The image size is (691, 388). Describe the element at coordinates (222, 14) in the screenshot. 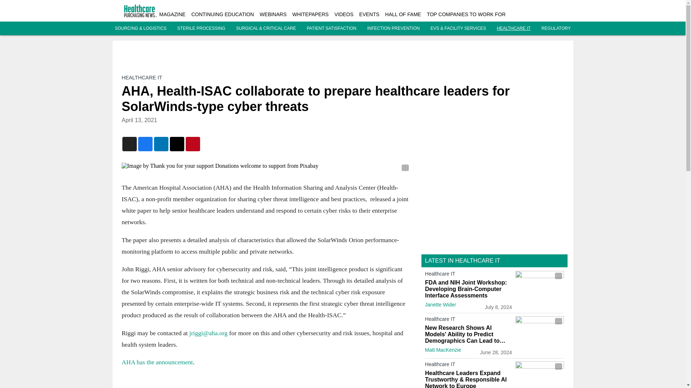

I see `CONTINUING EDUCATION` at that location.